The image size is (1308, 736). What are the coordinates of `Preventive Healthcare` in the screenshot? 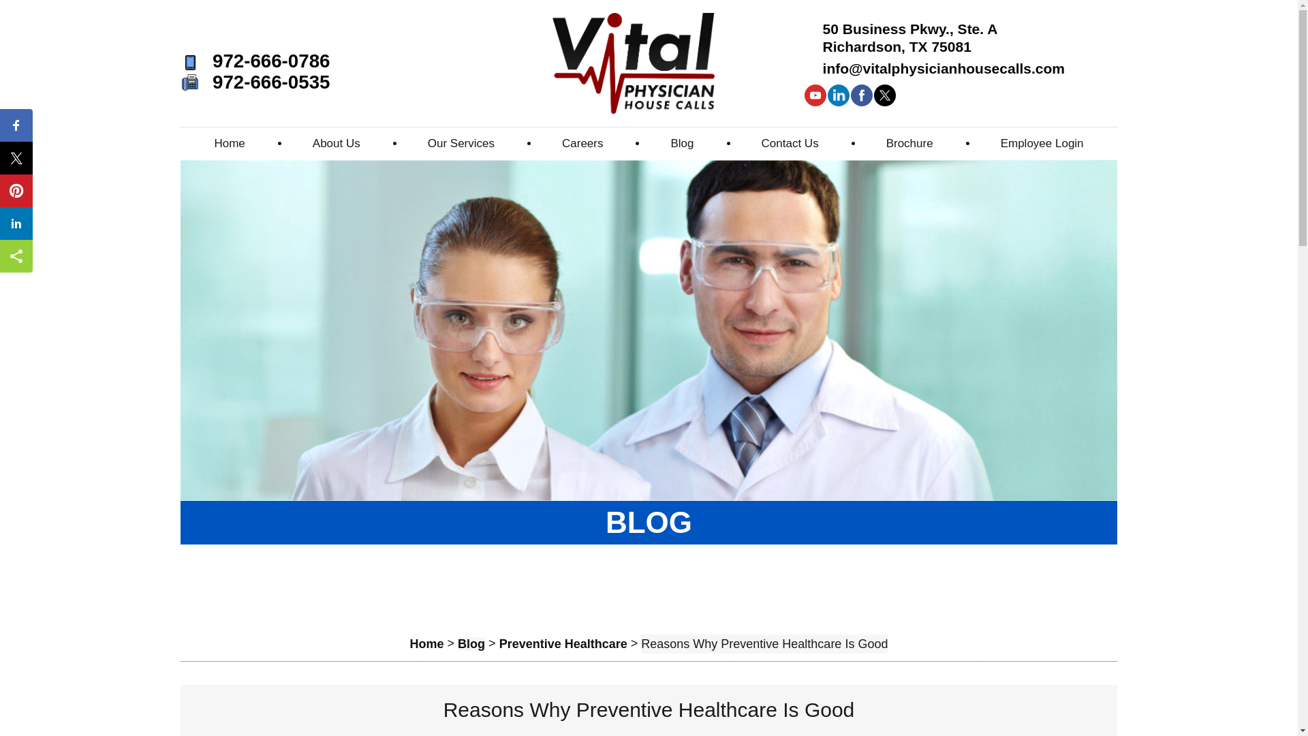 It's located at (563, 643).